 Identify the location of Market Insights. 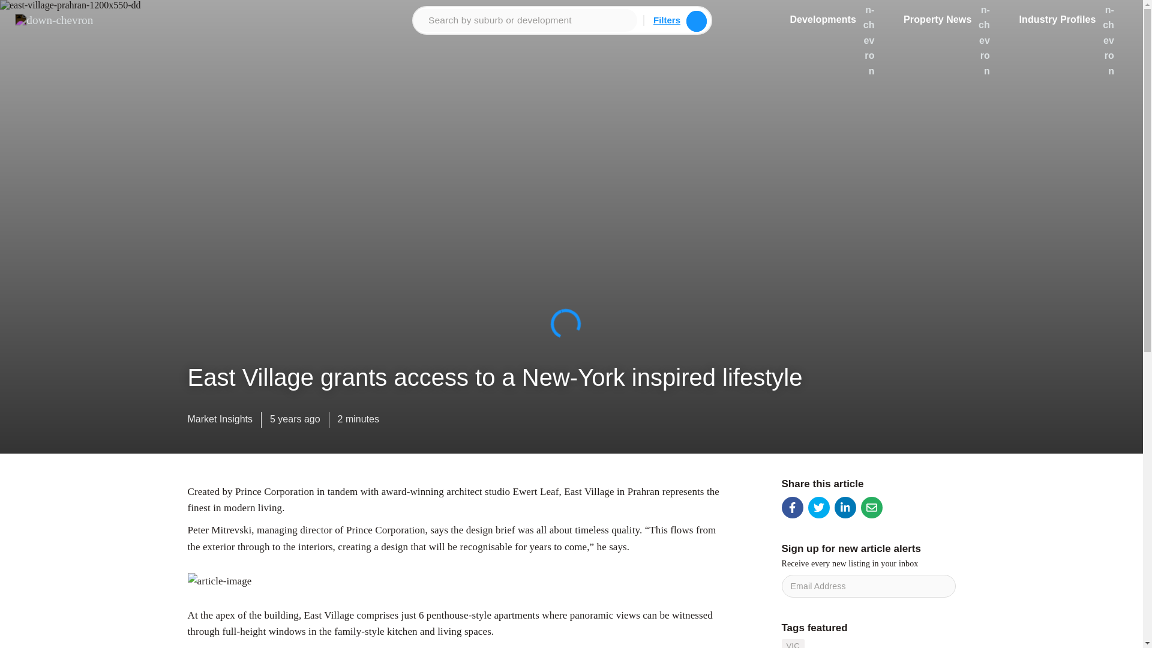
(220, 422).